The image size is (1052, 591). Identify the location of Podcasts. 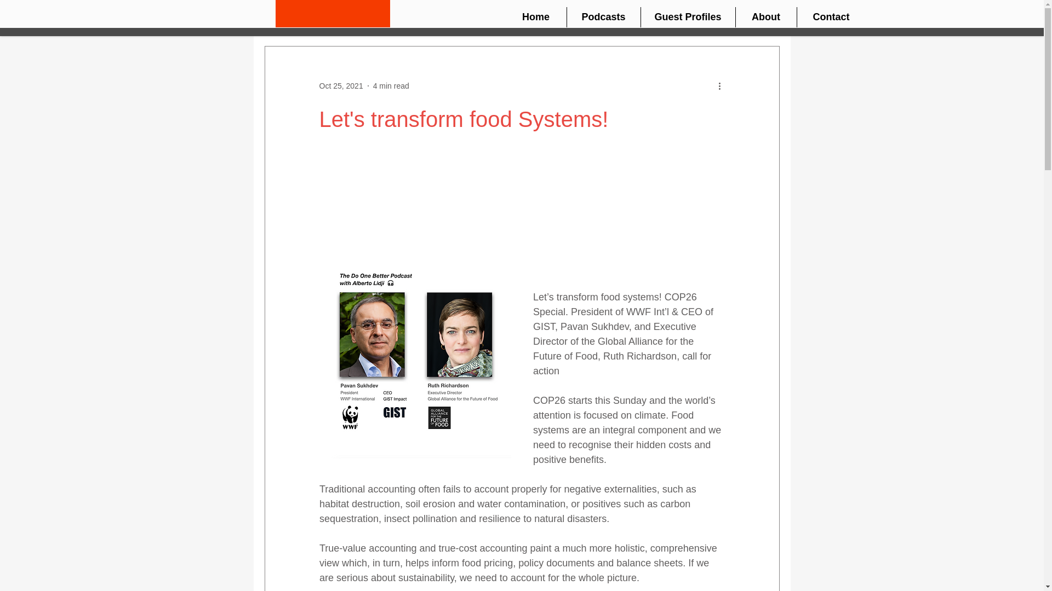
(603, 16).